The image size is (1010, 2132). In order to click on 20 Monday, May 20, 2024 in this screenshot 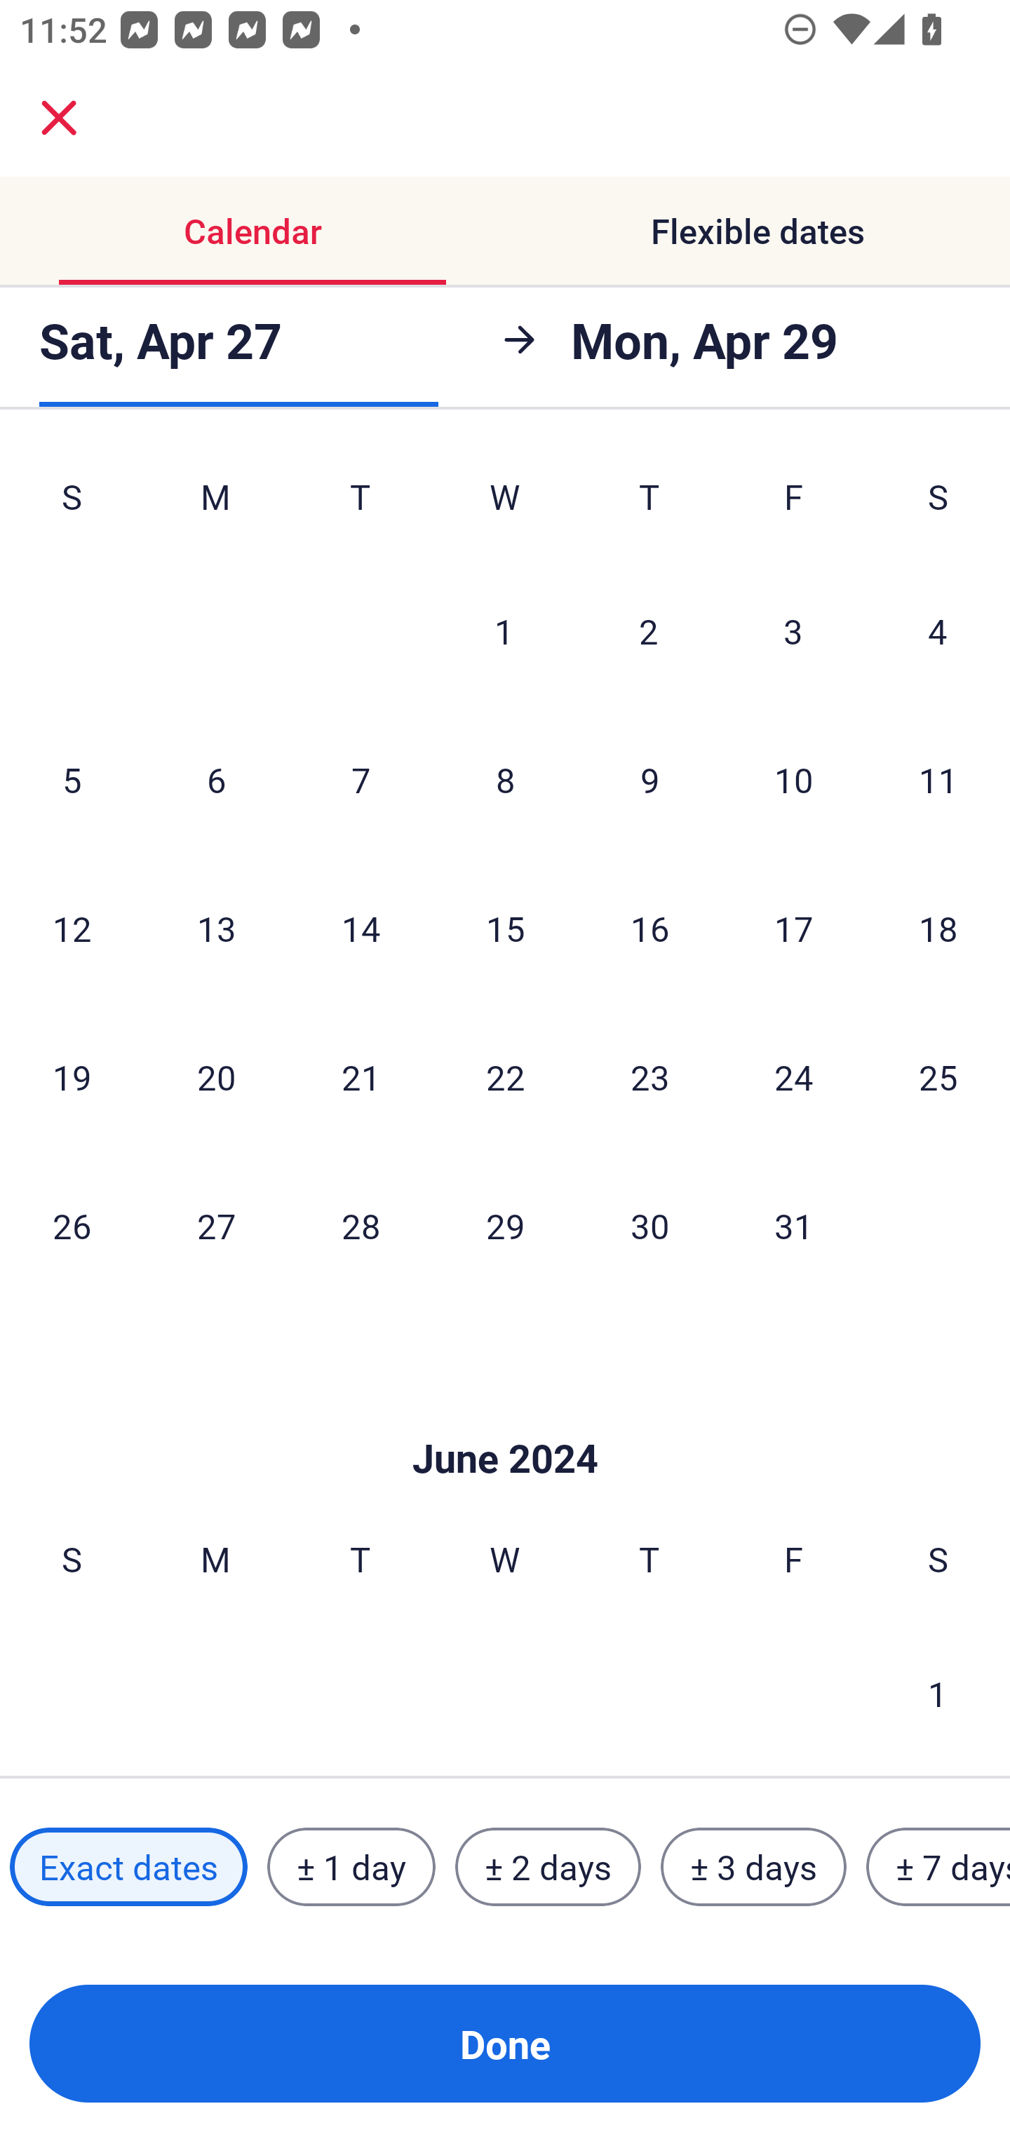, I will do `click(216, 1076)`.